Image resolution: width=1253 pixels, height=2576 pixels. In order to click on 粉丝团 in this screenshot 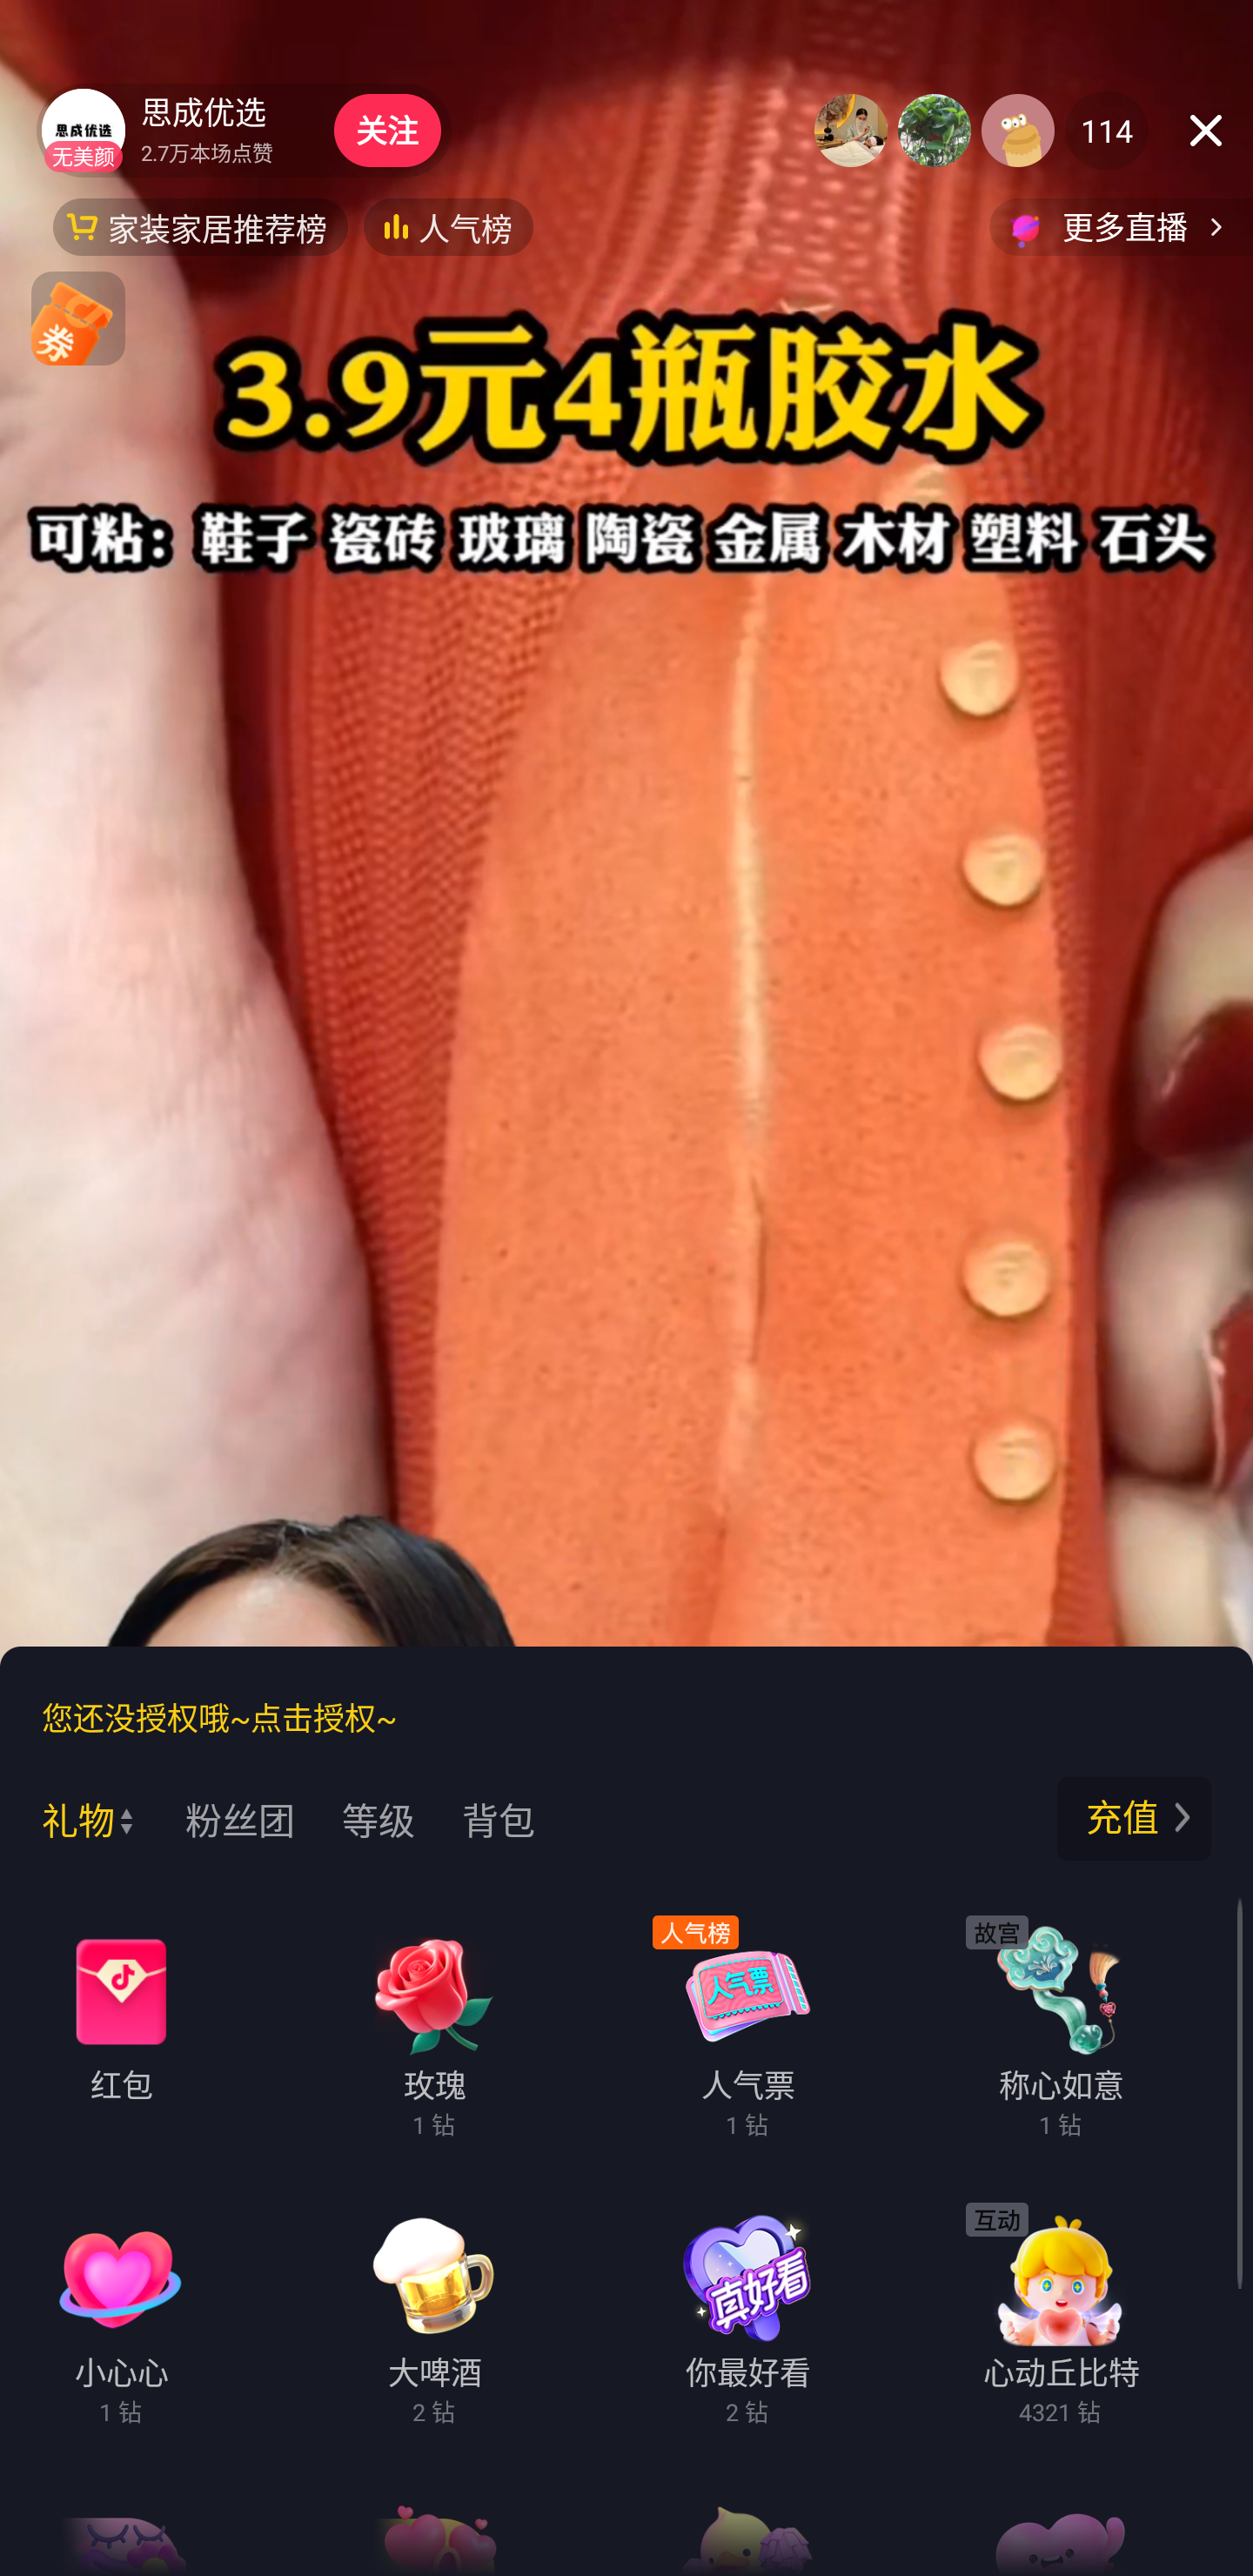, I will do `click(264, 1819)`.